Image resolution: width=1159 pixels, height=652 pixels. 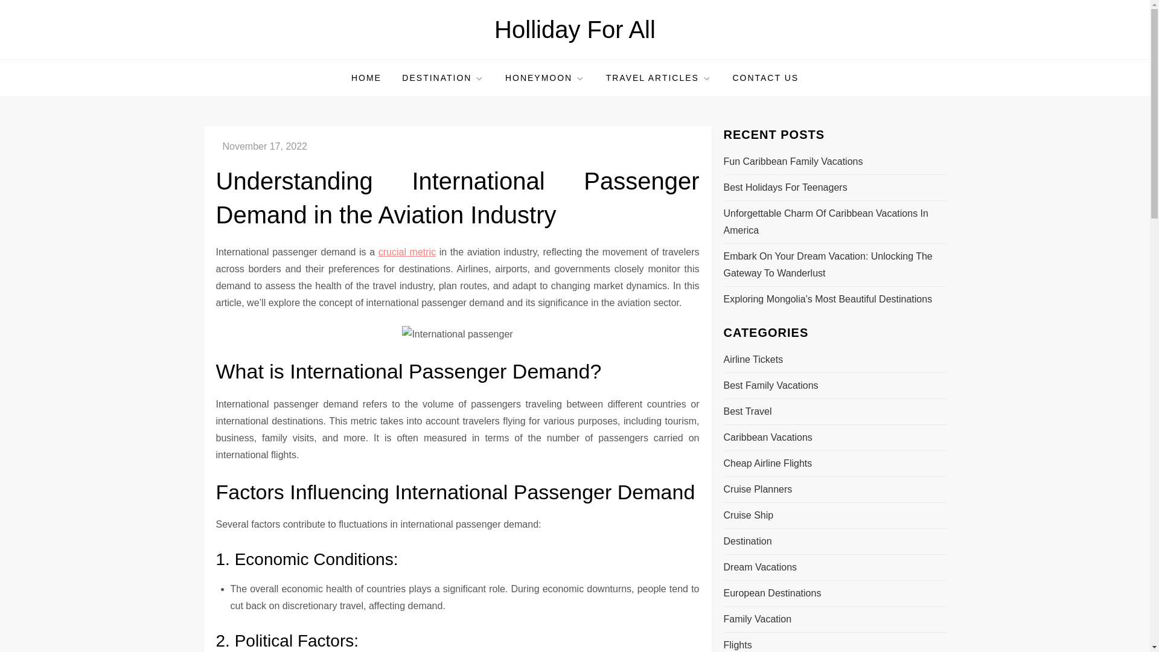 I want to click on TRAVEL ARTICLES, so click(x=659, y=77).